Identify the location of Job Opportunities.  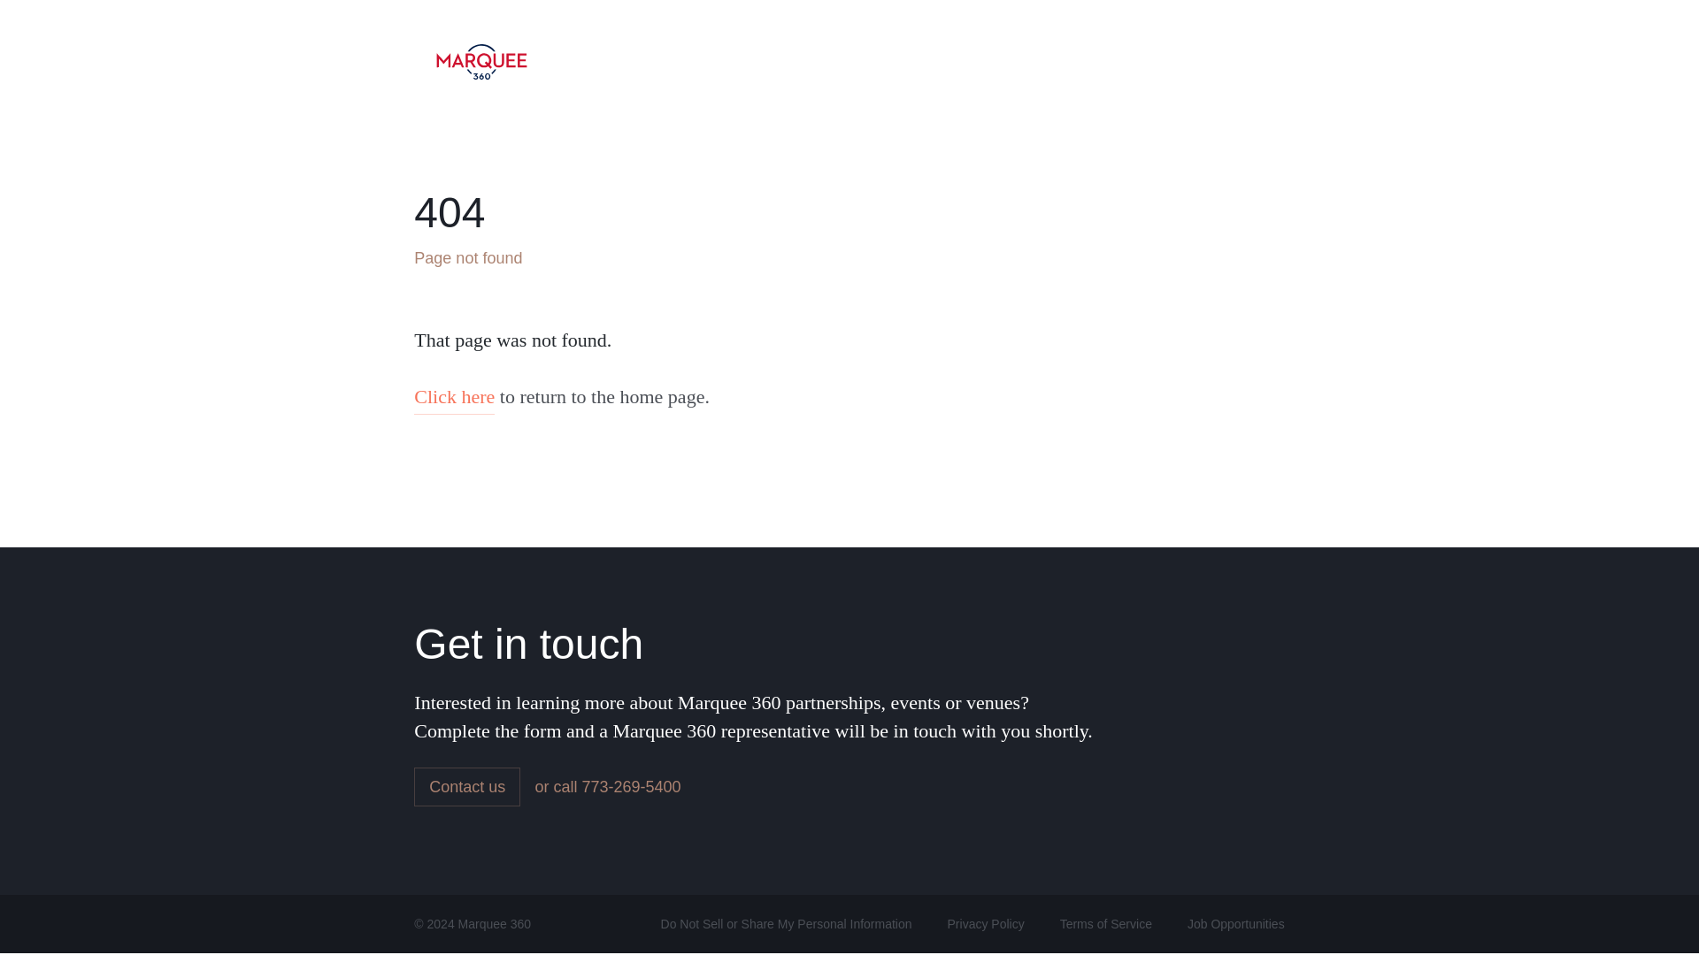
(1235, 923).